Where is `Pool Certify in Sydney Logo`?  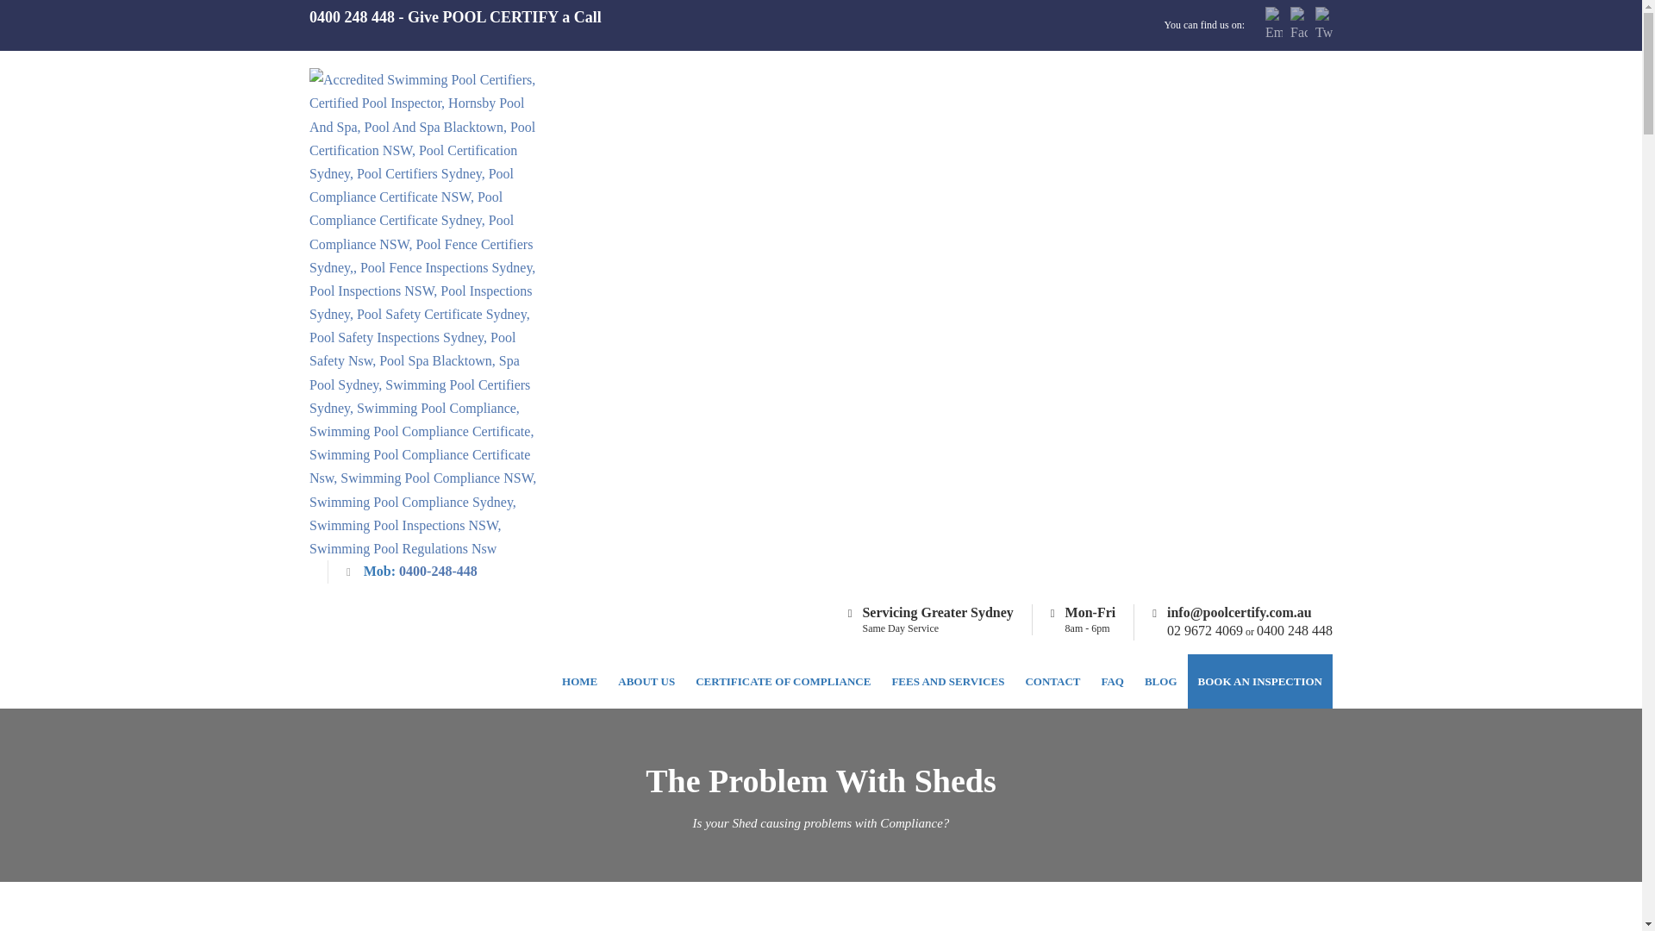
Pool Certify in Sydney Logo is located at coordinates (426, 312).